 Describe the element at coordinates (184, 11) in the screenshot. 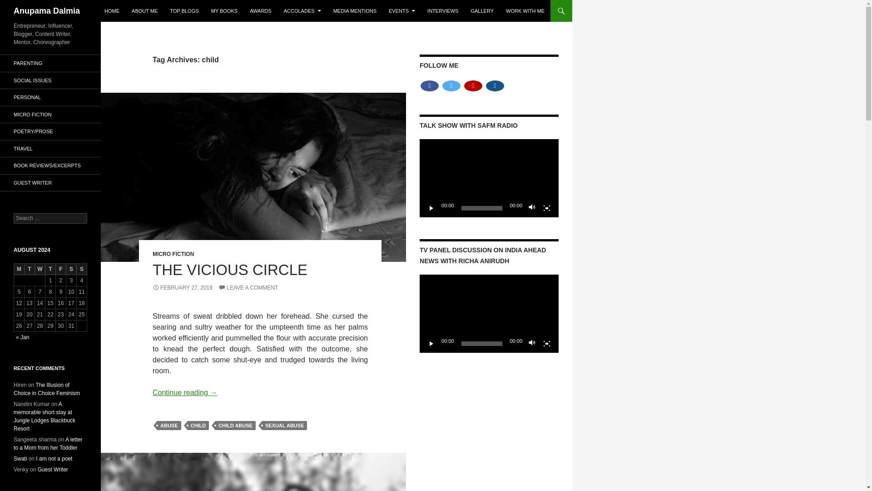

I see `TOP BLOGS` at that location.